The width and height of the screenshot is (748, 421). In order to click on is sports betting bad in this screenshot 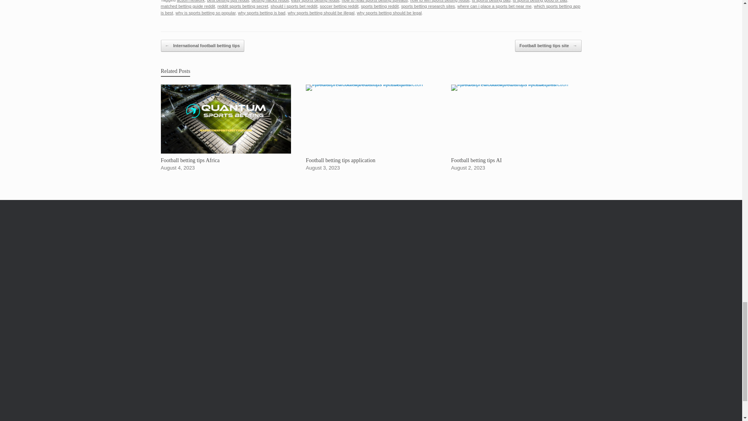, I will do `click(491, 1)`.